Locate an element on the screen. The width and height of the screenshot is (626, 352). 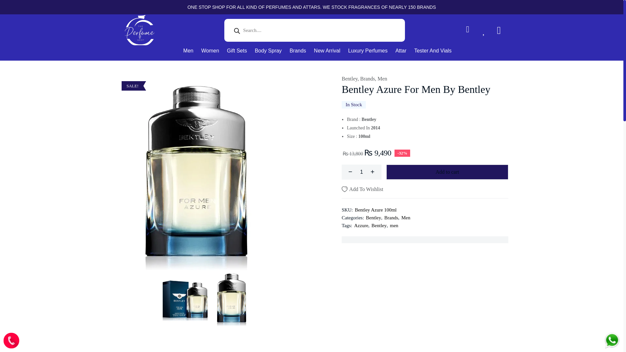
Men is located at coordinates (188, 51).